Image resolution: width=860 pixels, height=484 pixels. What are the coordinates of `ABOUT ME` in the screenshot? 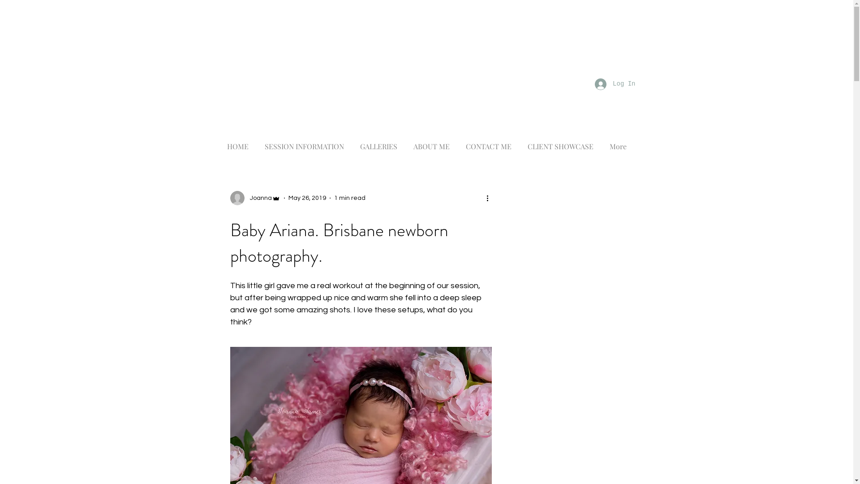 It's located at (432, 149).